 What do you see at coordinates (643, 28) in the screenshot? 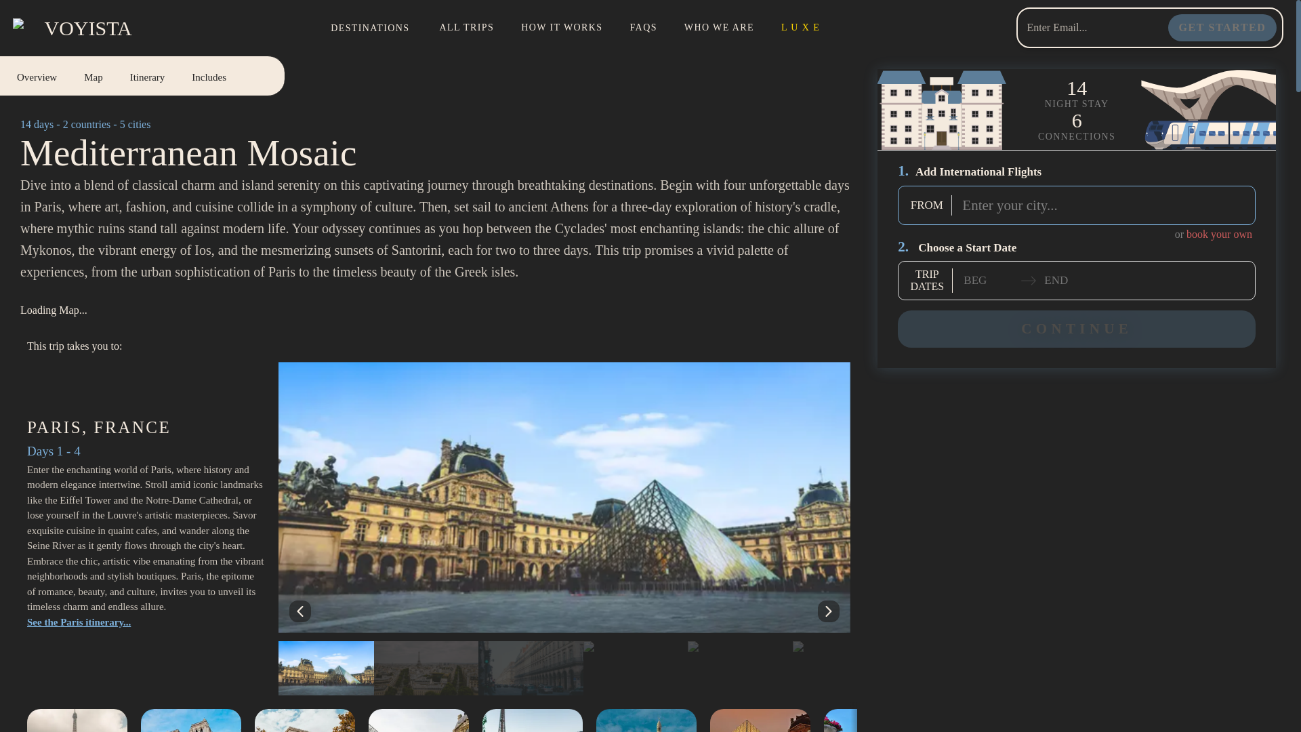
I see `L U X E` at bounding box center [643, 28].